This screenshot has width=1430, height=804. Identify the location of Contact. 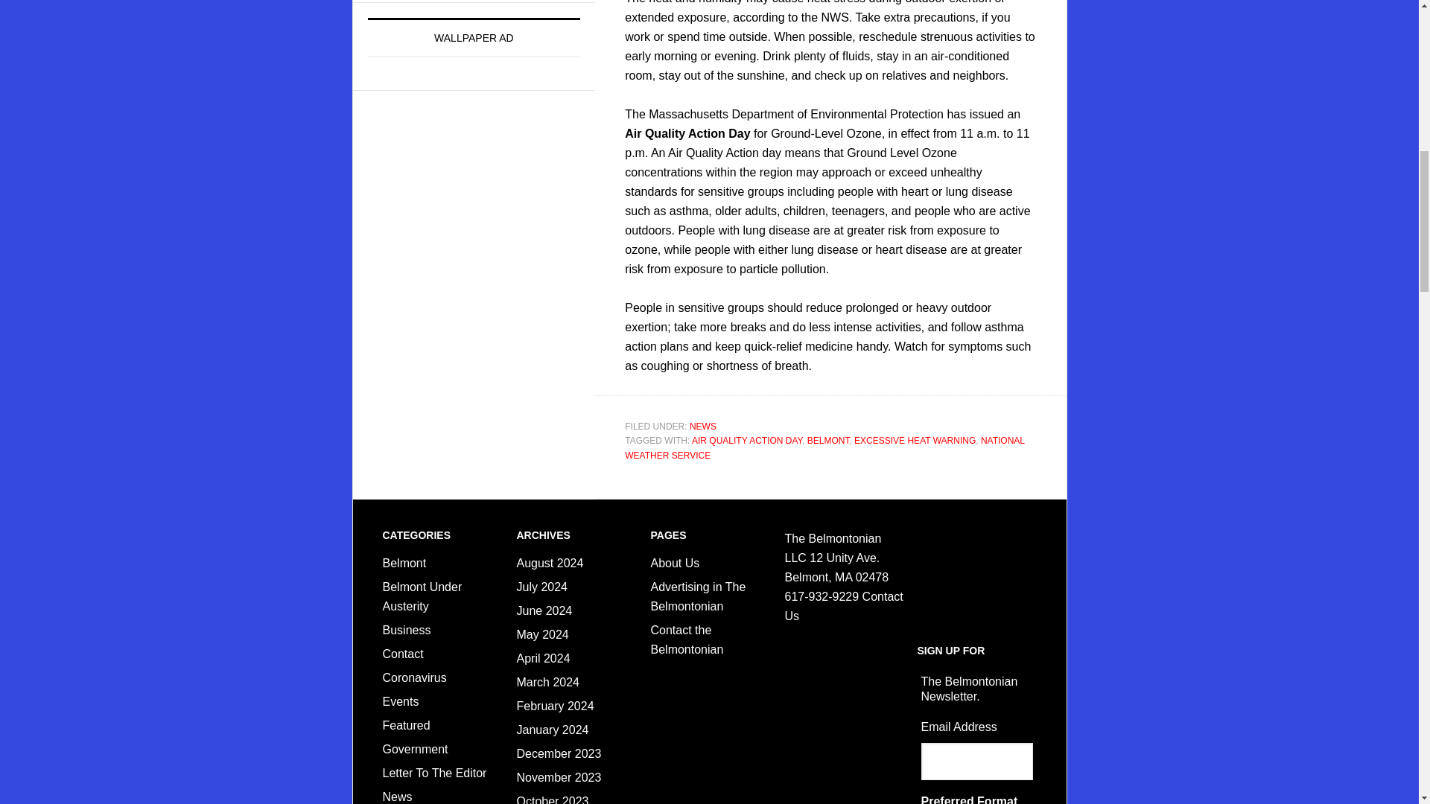
(403, 654).